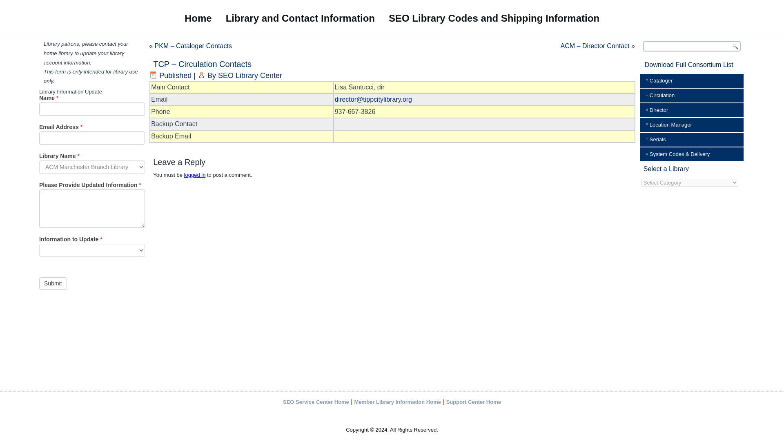  I want to click on Home, so click(198, 18).